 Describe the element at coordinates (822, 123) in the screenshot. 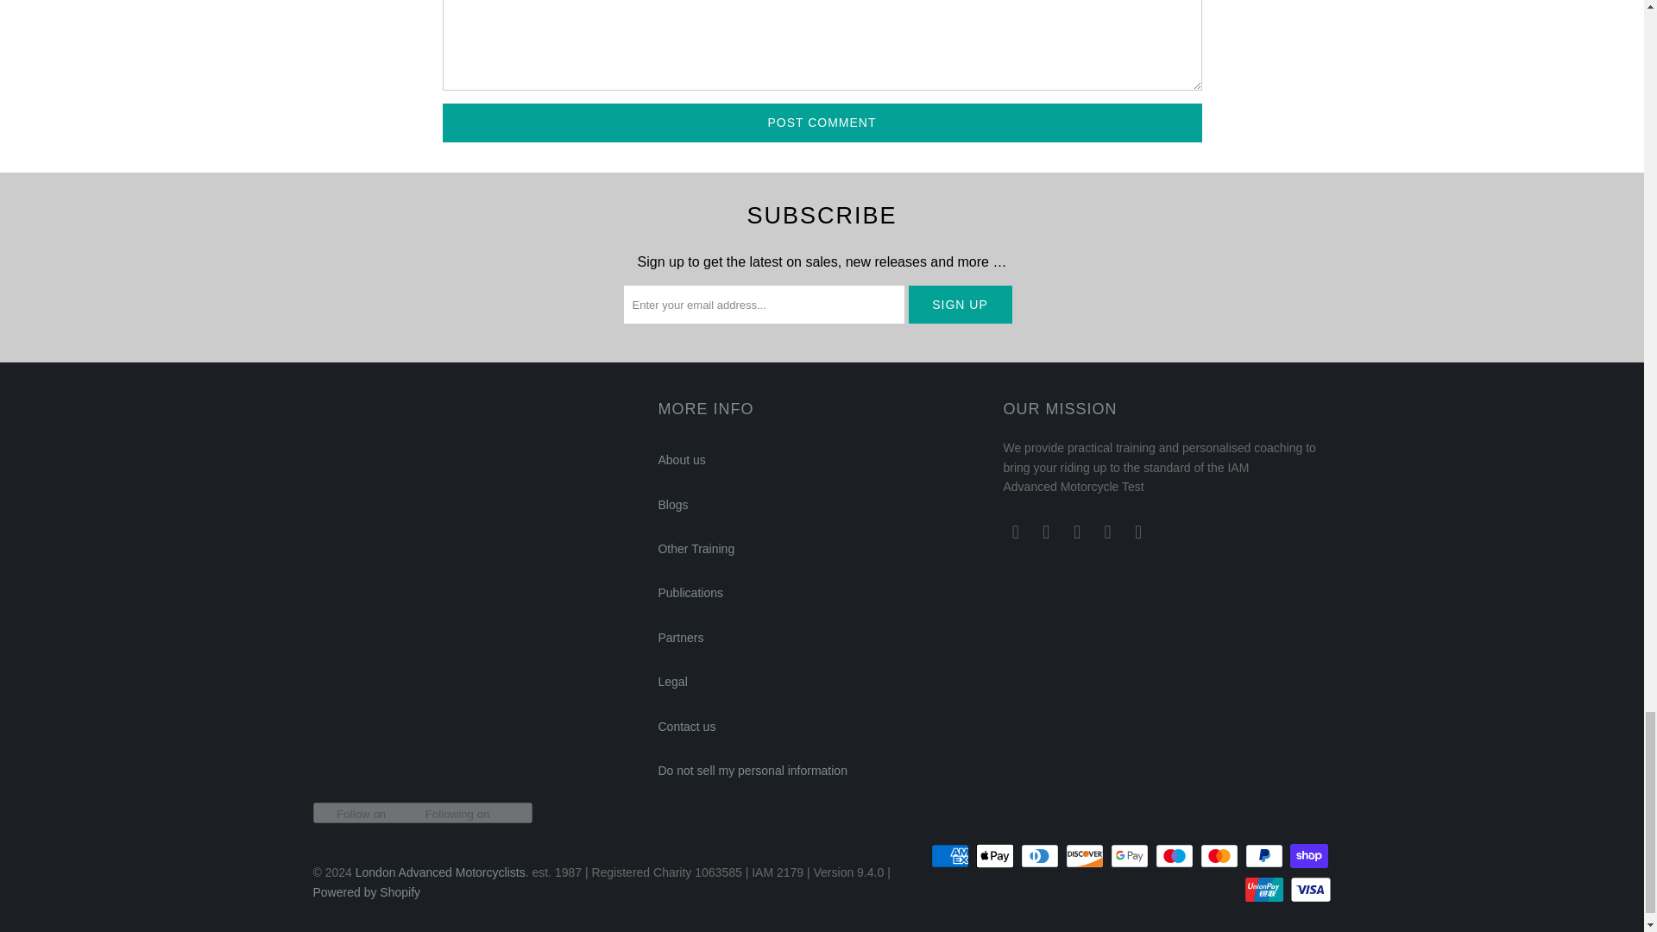

I see `Post comment` at that location.